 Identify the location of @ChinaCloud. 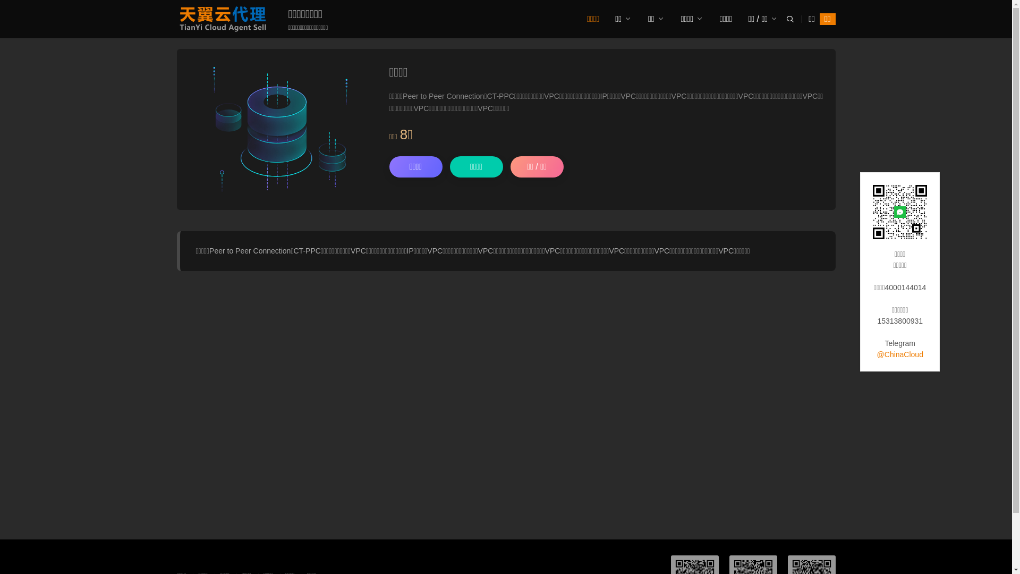
(900, 354).